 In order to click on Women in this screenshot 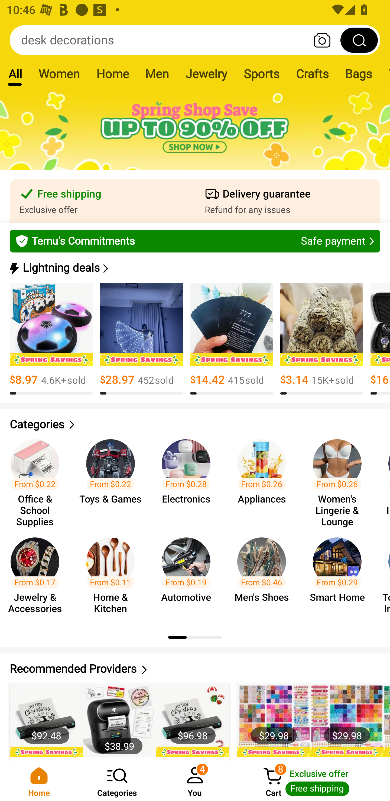, I will do `click(59, 74)`.